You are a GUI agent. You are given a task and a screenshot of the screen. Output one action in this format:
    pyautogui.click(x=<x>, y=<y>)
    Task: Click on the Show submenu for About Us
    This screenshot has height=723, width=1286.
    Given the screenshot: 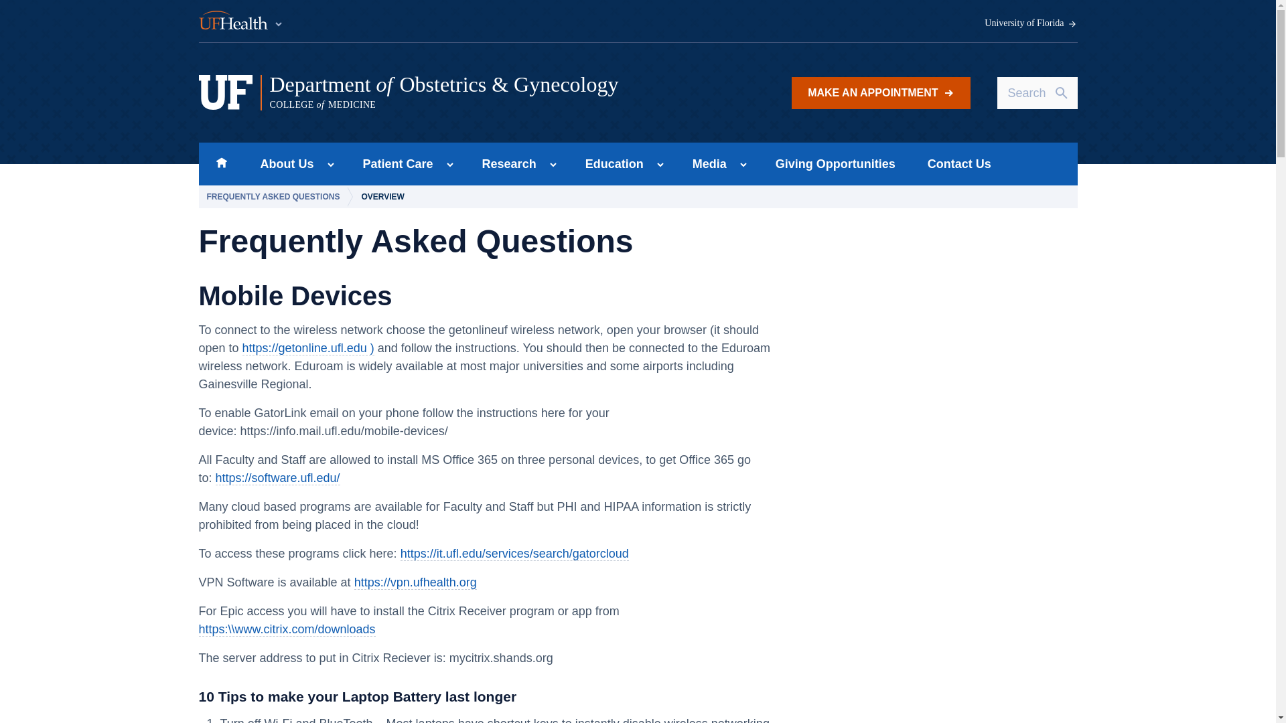 What is the action you would take?
    pyautogui.click(x=330, y=165)
    